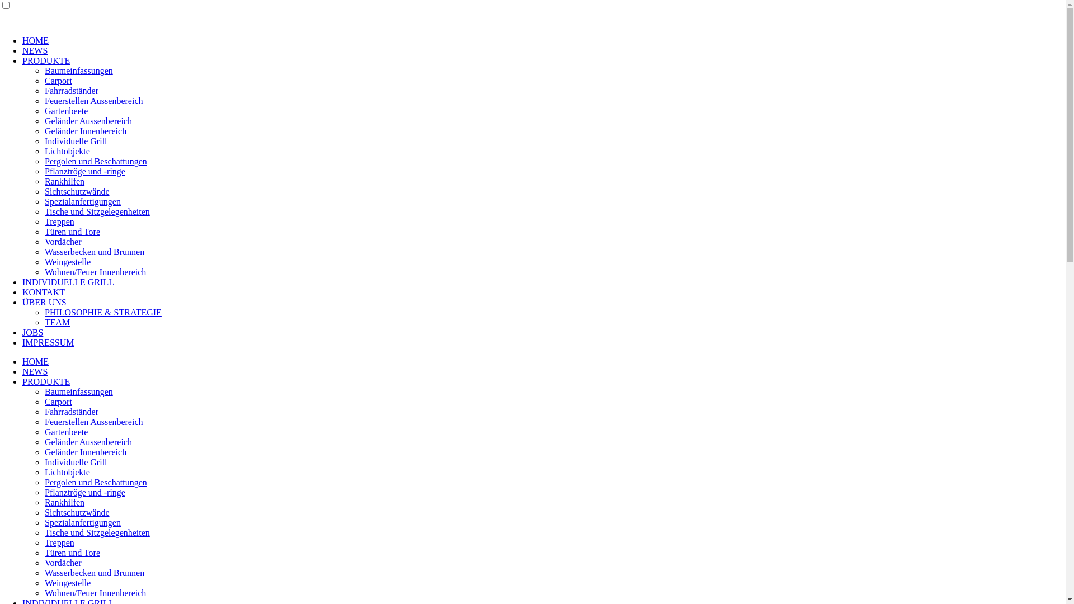  I want to click on HOME, so click(36, 361).